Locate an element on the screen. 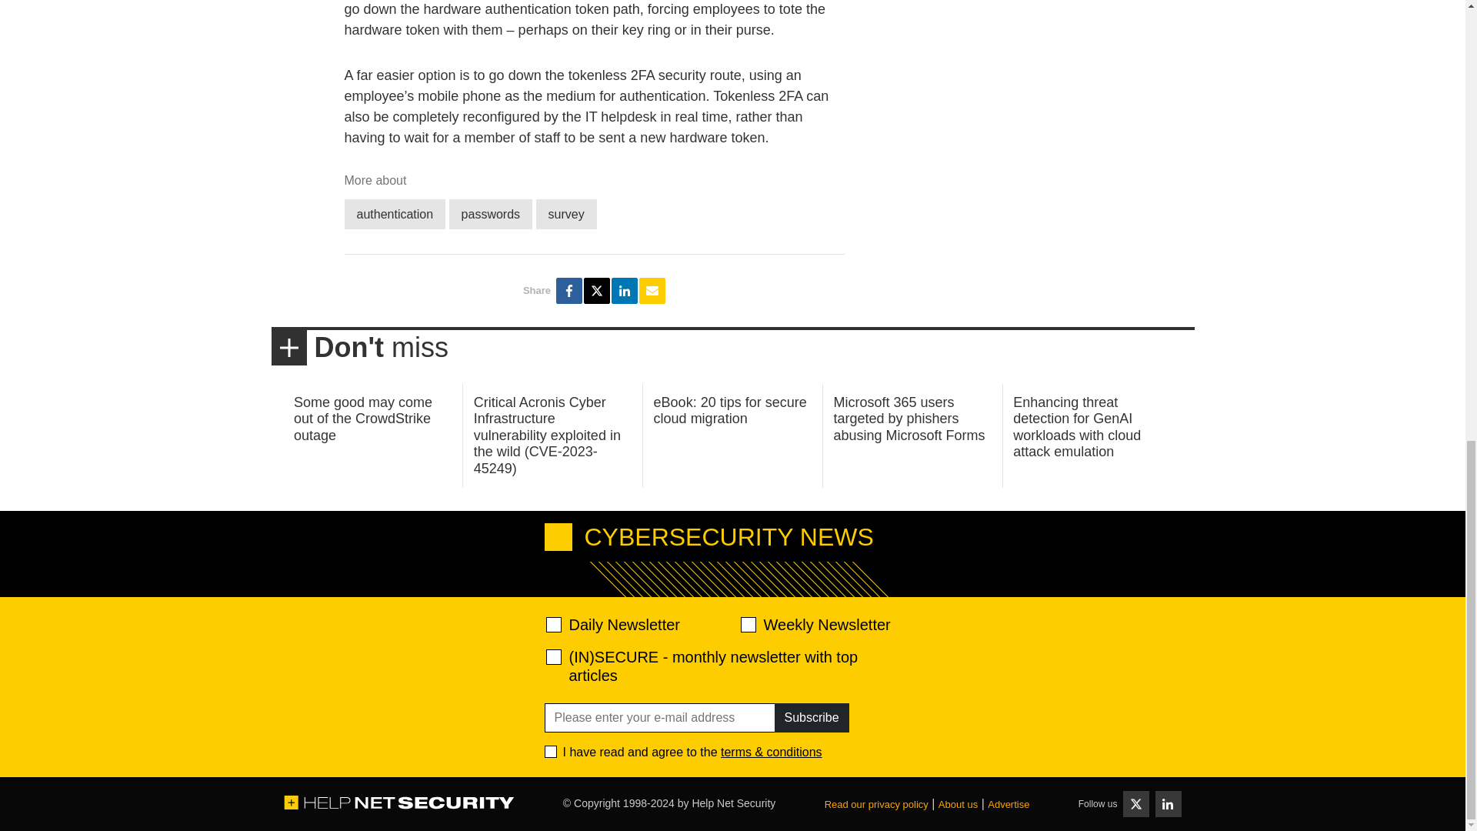 Image resolution: width=1477 pixels, height=831 pixels. authentication is located at coordinates (395, 214).